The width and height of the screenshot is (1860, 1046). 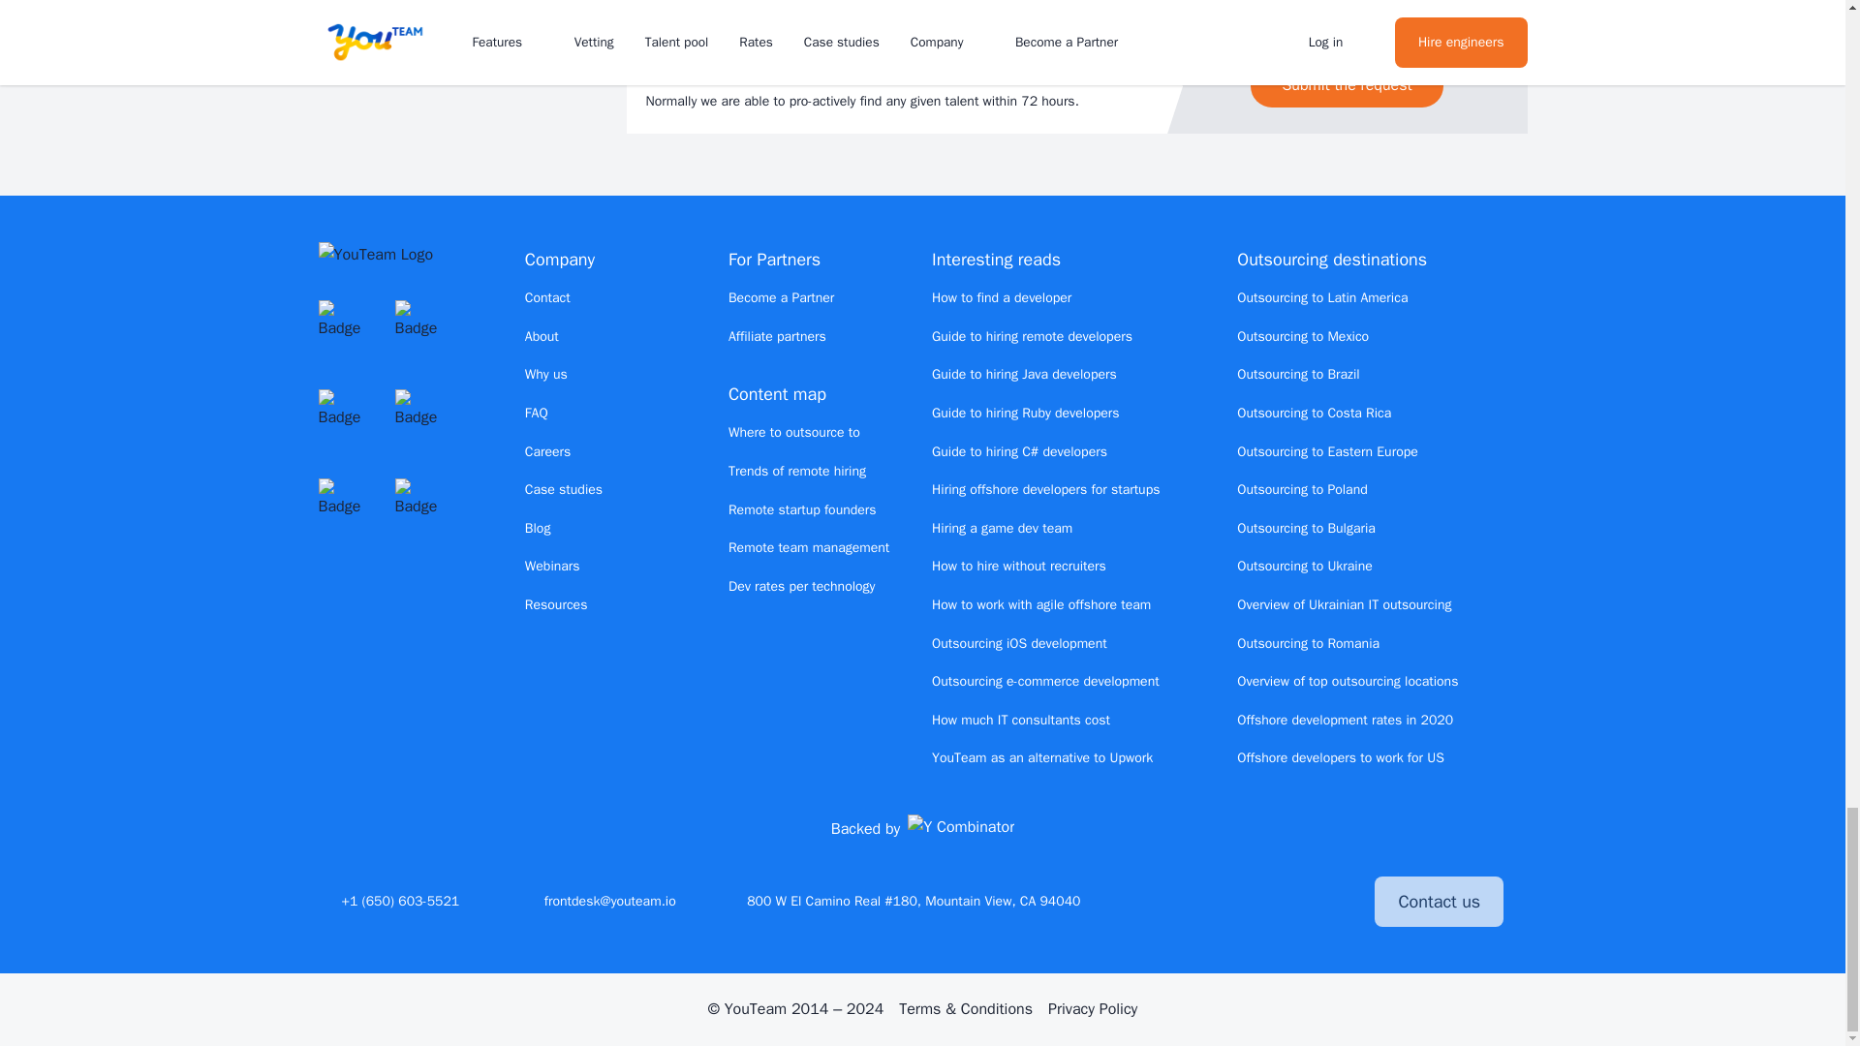 What do you see at coordinates (1093, 1009) in the screenshot?
I see `Privacy Policy` at bounding box center [1093, 1009].